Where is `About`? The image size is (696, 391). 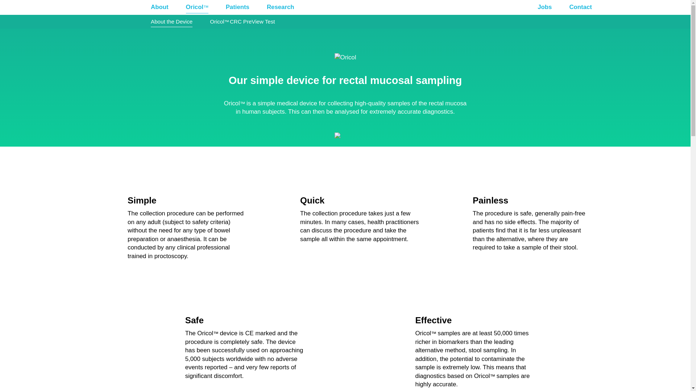
About is located at coordinates (159, 7).